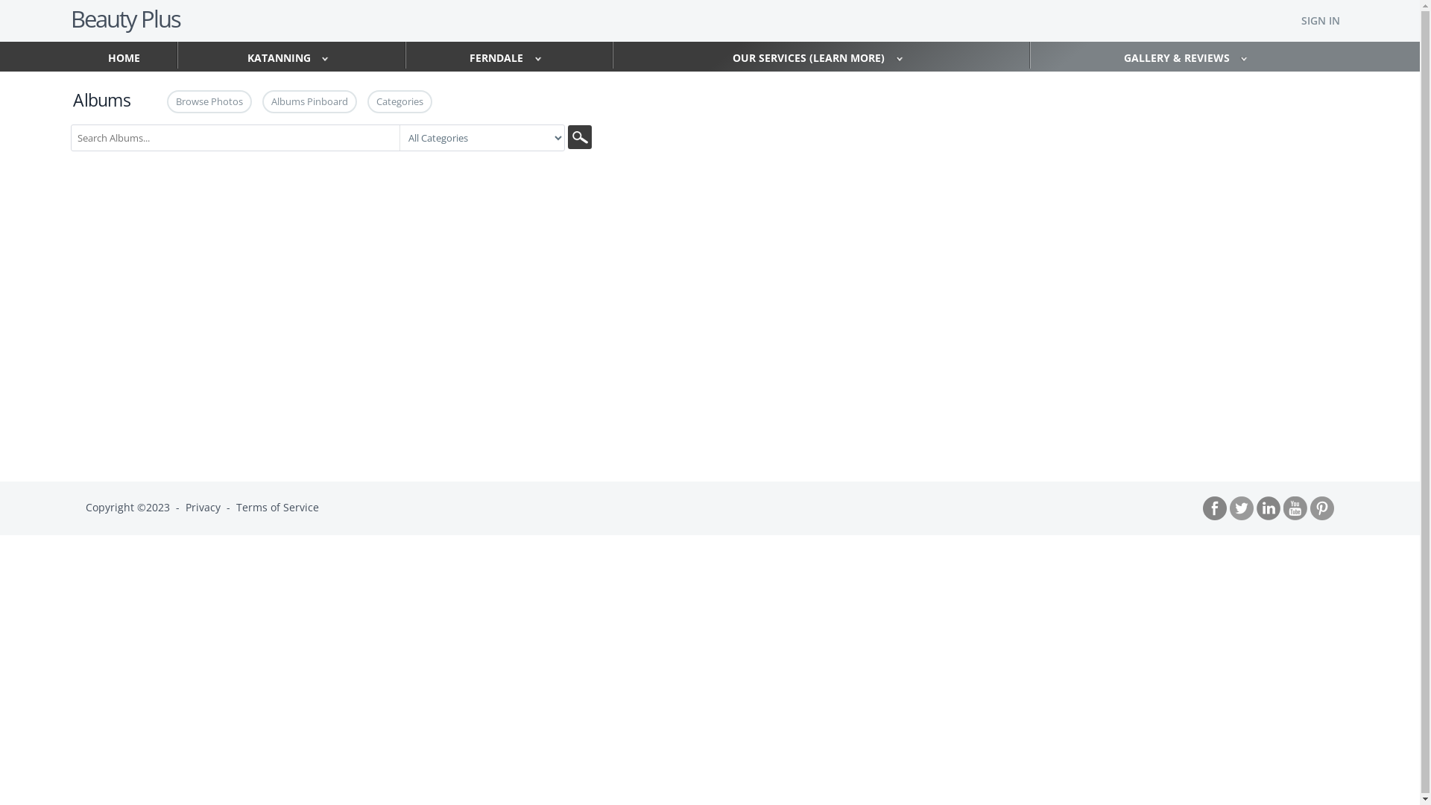 This screenshot has height=805, width=1431. What do you see at coordinates (399, 101) in the screenshot?
I see `Categories` at bounding box center [399, 101].